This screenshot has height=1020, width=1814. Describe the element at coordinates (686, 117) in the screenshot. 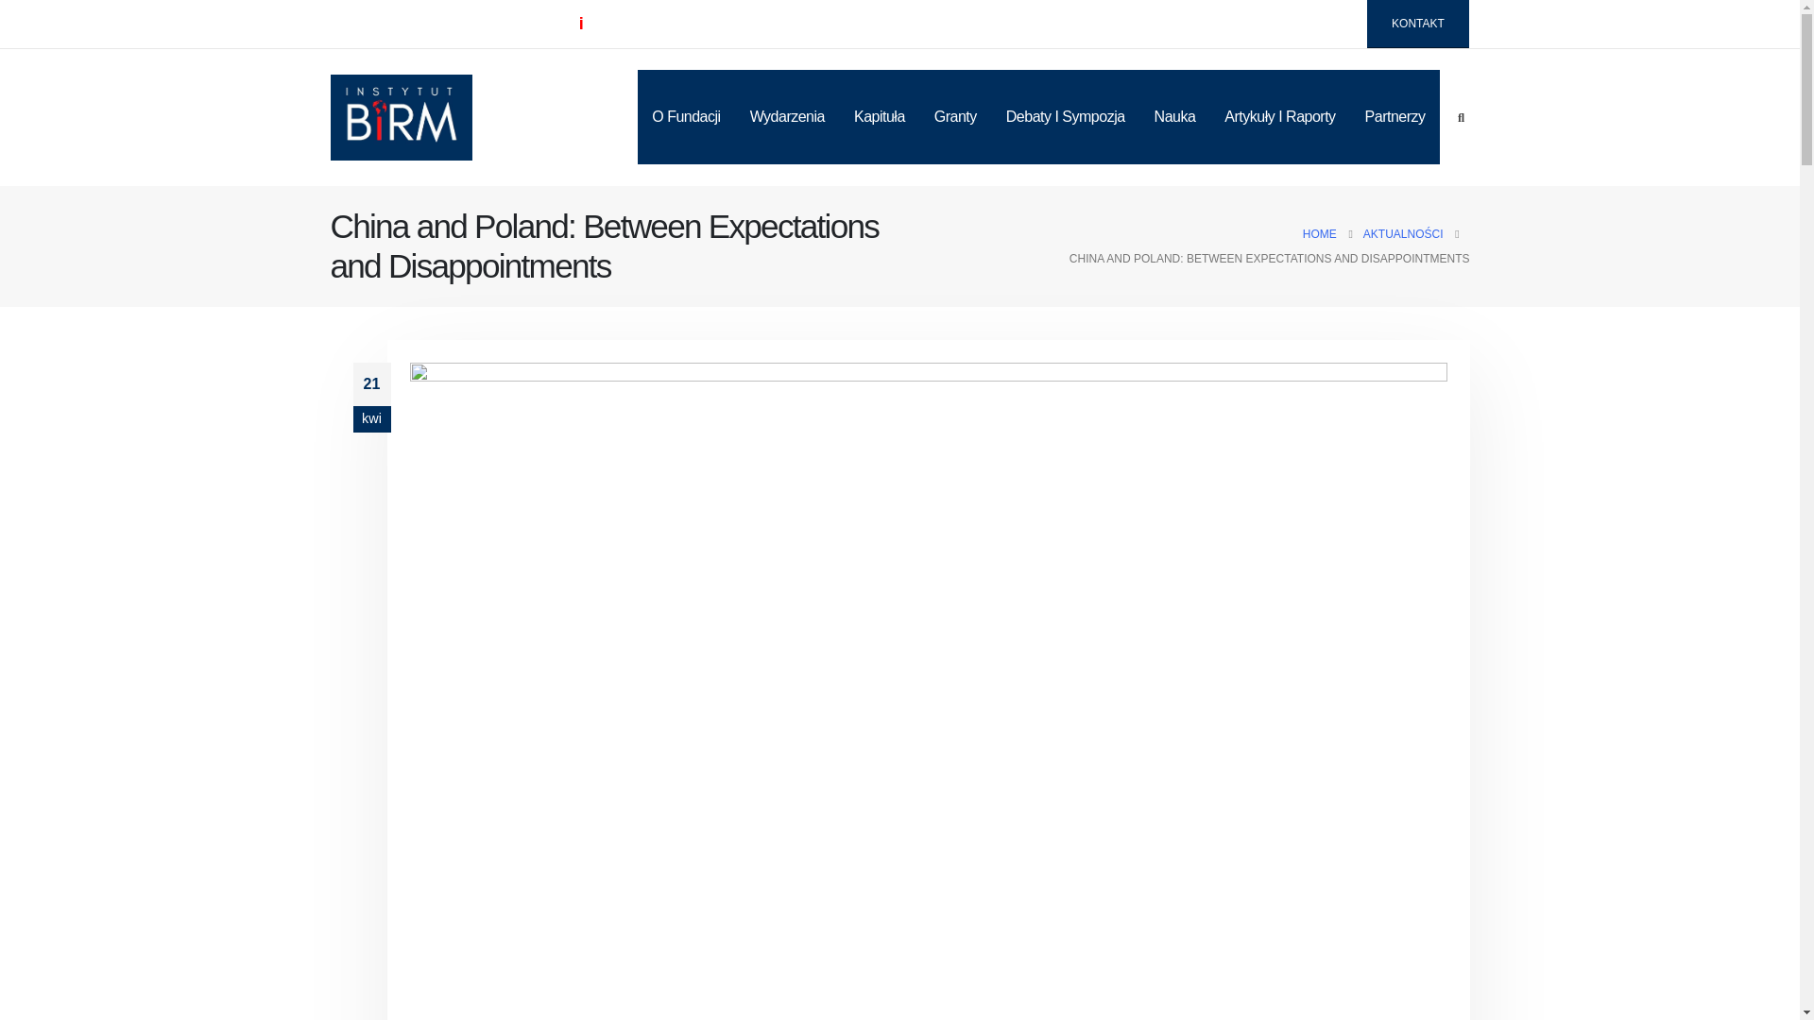

I see `O Fundacji` at that location.